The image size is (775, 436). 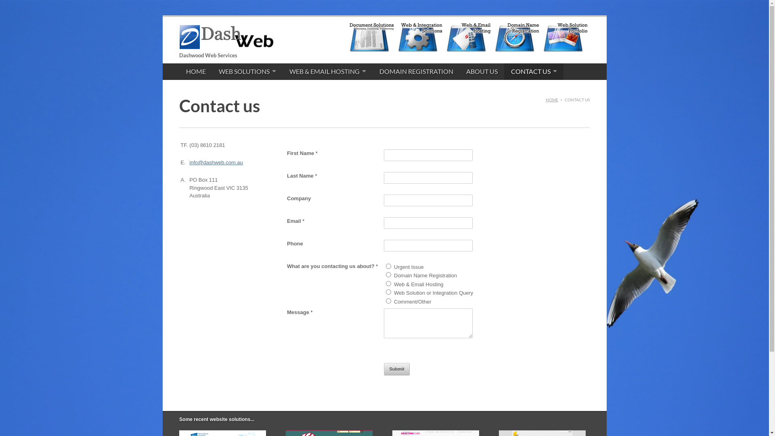 I want to click on WEB SOLUTIONS, so click(x=248, y=72).